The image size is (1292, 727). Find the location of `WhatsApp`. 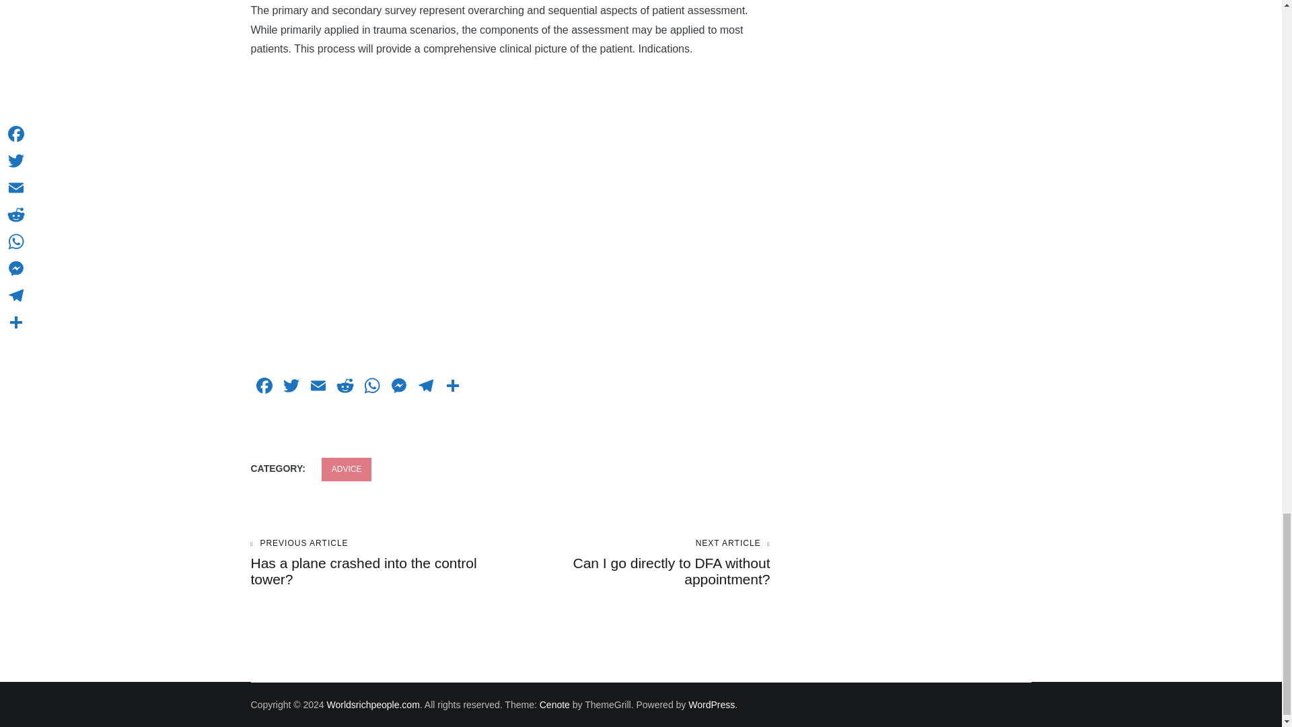

WhatsApp is located at coordinates (371, 388).